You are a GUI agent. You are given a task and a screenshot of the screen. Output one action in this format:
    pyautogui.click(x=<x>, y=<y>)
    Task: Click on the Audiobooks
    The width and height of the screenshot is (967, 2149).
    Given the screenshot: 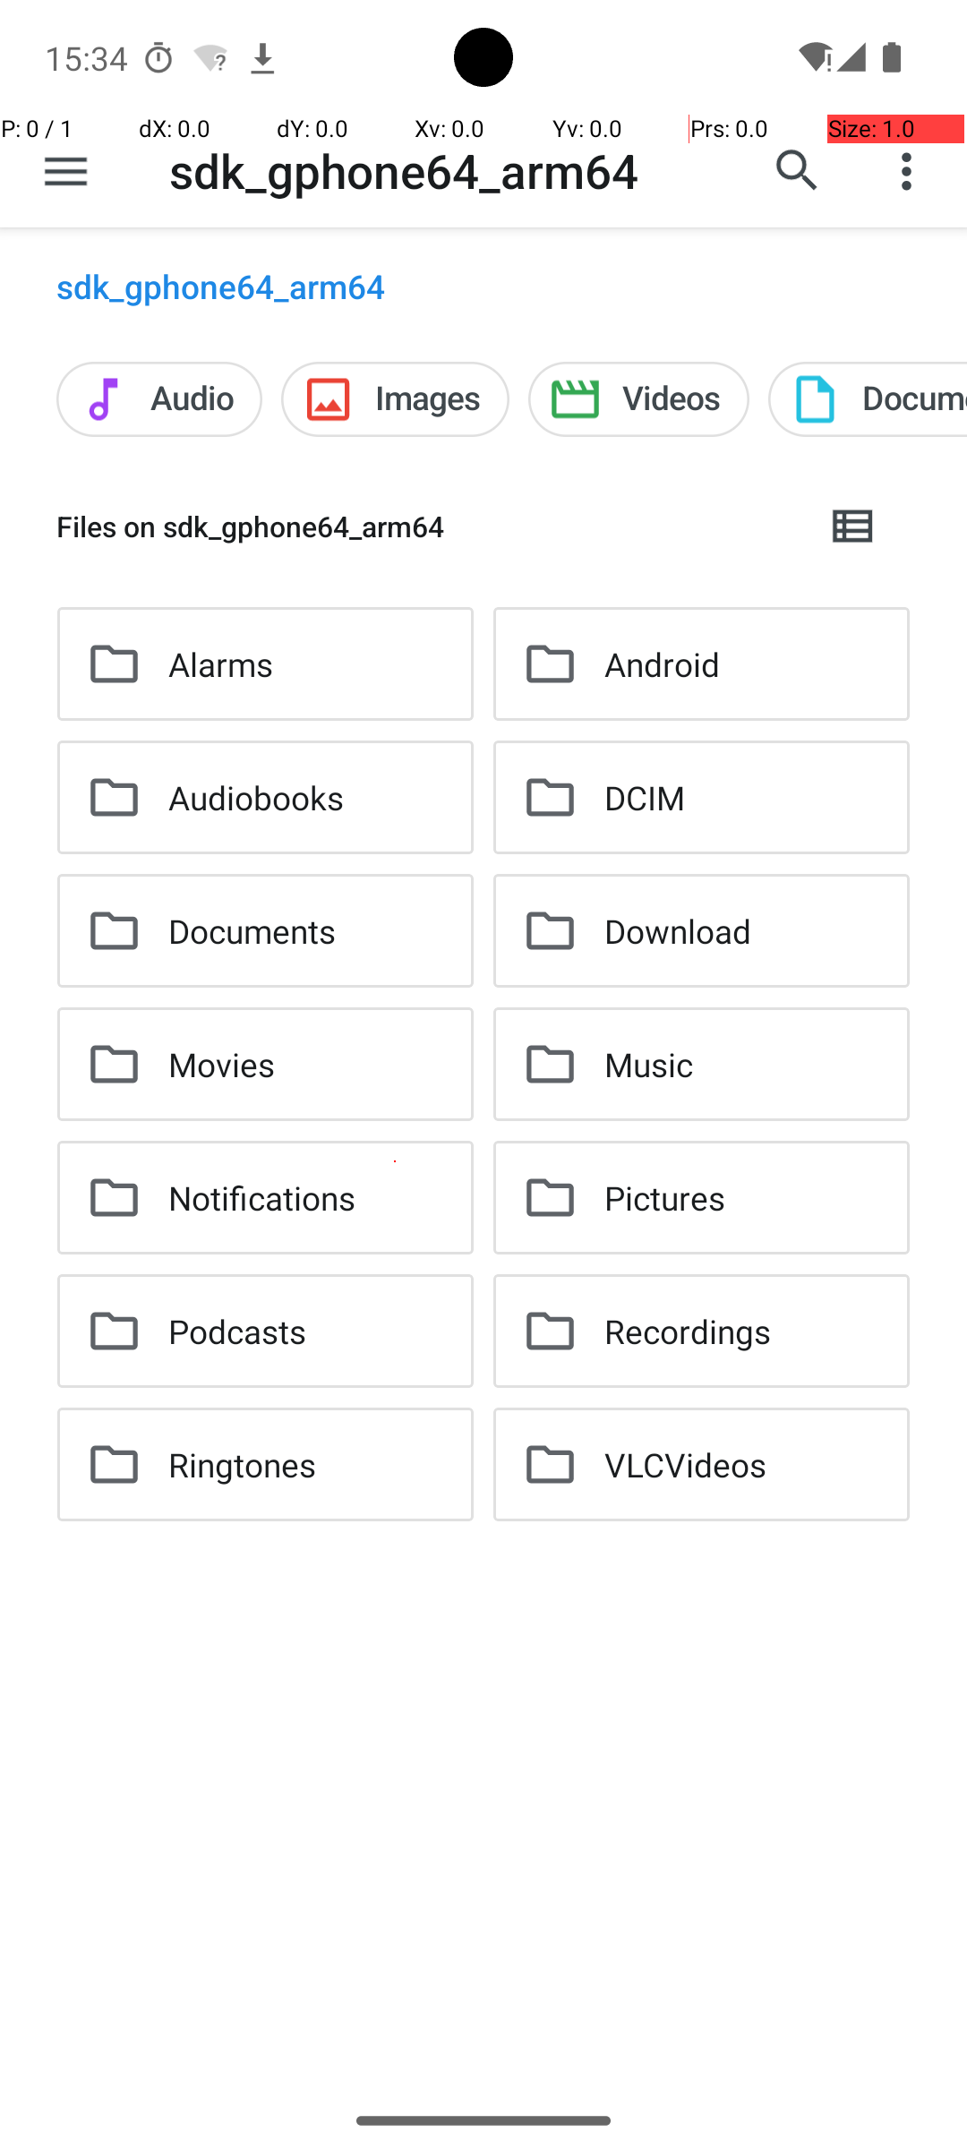 What is the action you would take?
    pyautogui.click(x=256, y=797)
    